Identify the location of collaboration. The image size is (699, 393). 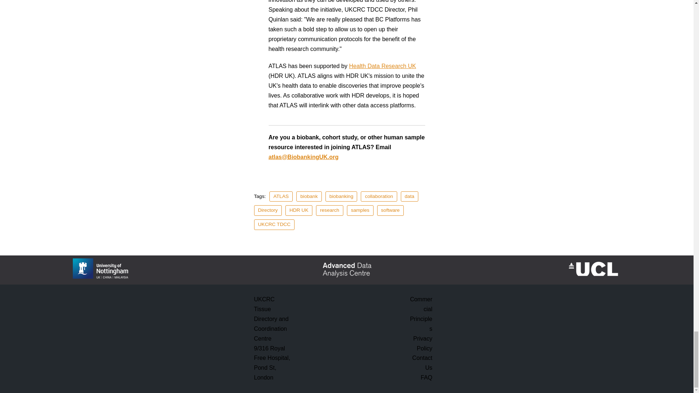
(379, 196).